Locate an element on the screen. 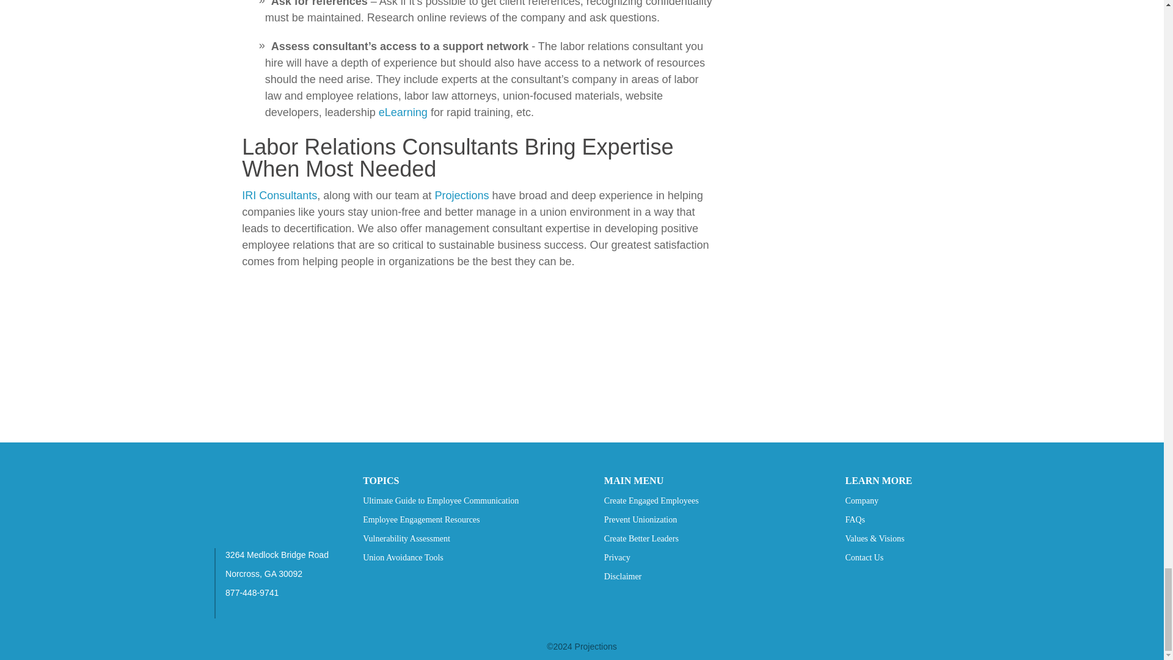  Why Psychological Safety Matters is located at coordinates (582, 423).